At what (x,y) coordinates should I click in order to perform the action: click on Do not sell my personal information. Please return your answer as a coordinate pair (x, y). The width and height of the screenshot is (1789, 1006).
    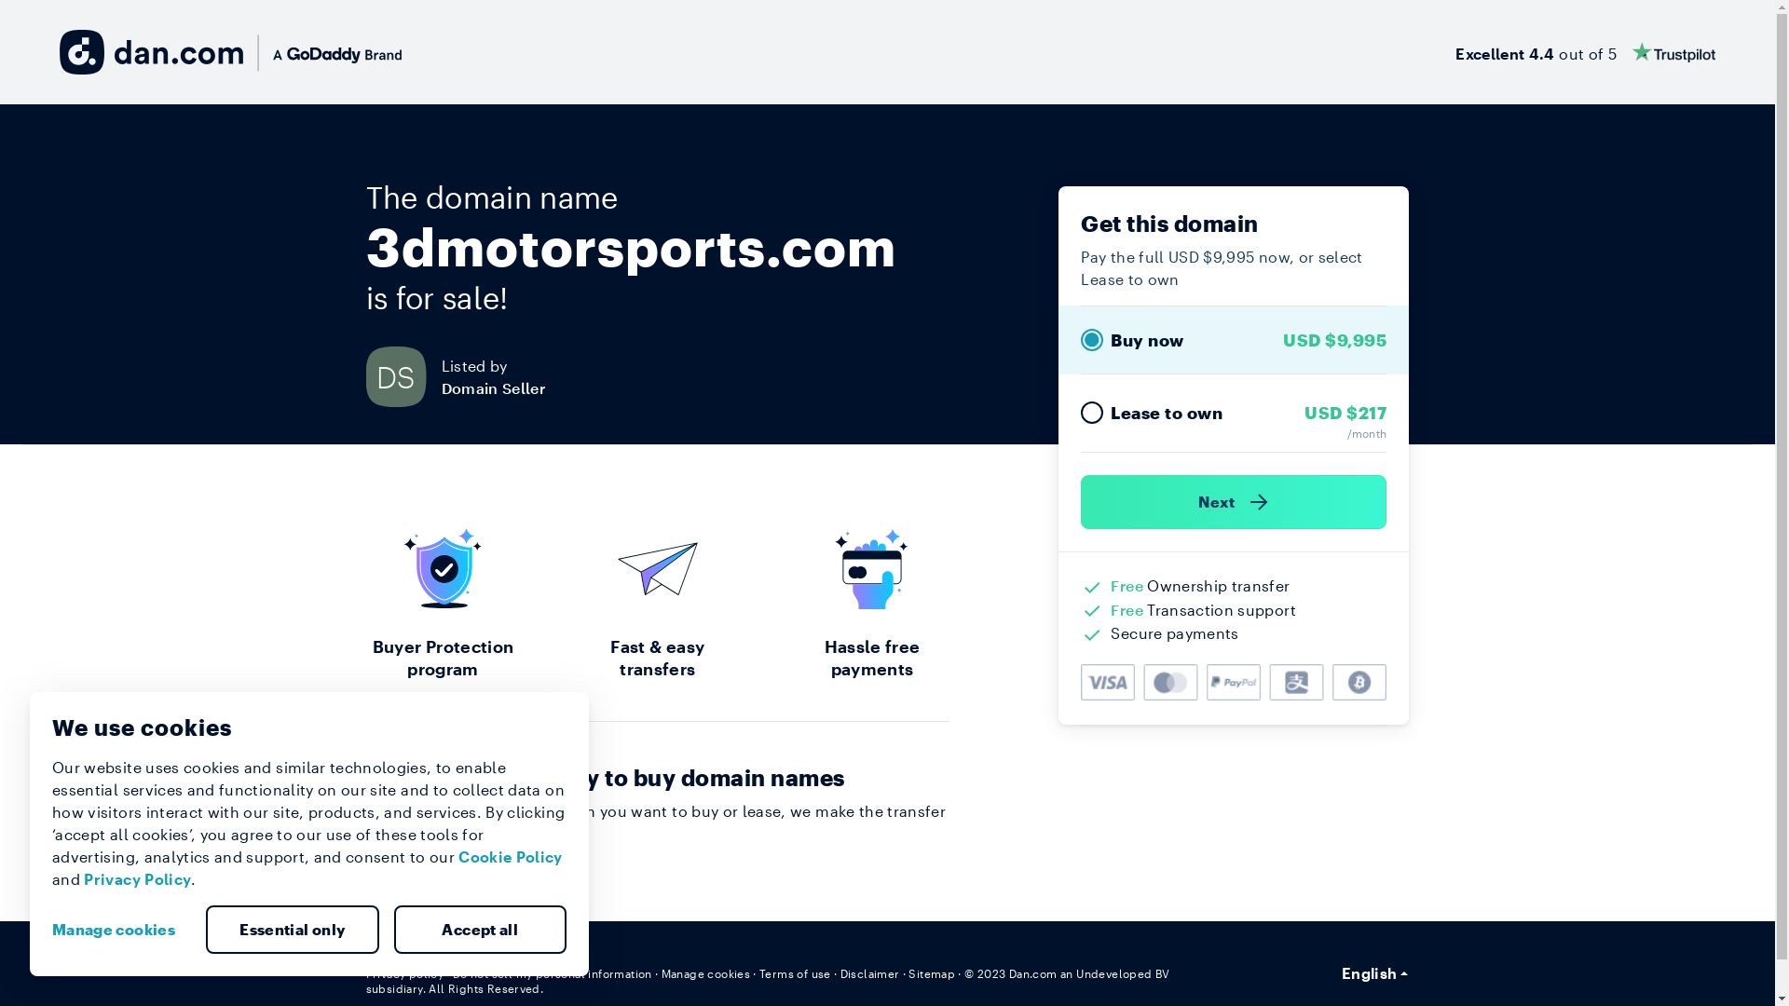
    Looking at the image, I should click on (553, 973).